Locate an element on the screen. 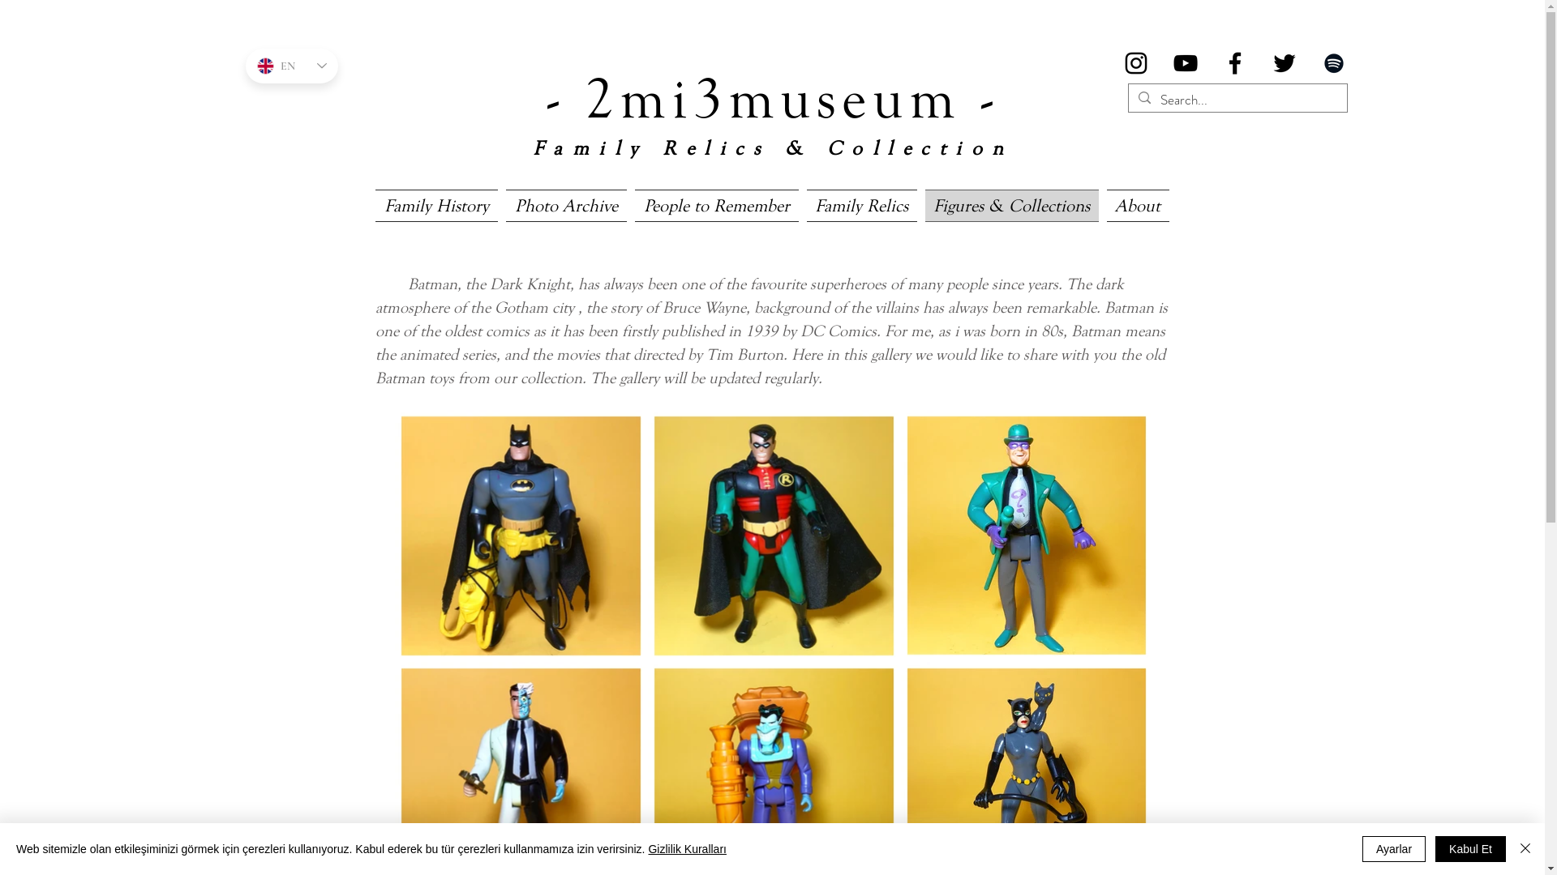 The width and height of the screenshot is (1557, 875). Ayarlar is located at coordinates (1394, 849).